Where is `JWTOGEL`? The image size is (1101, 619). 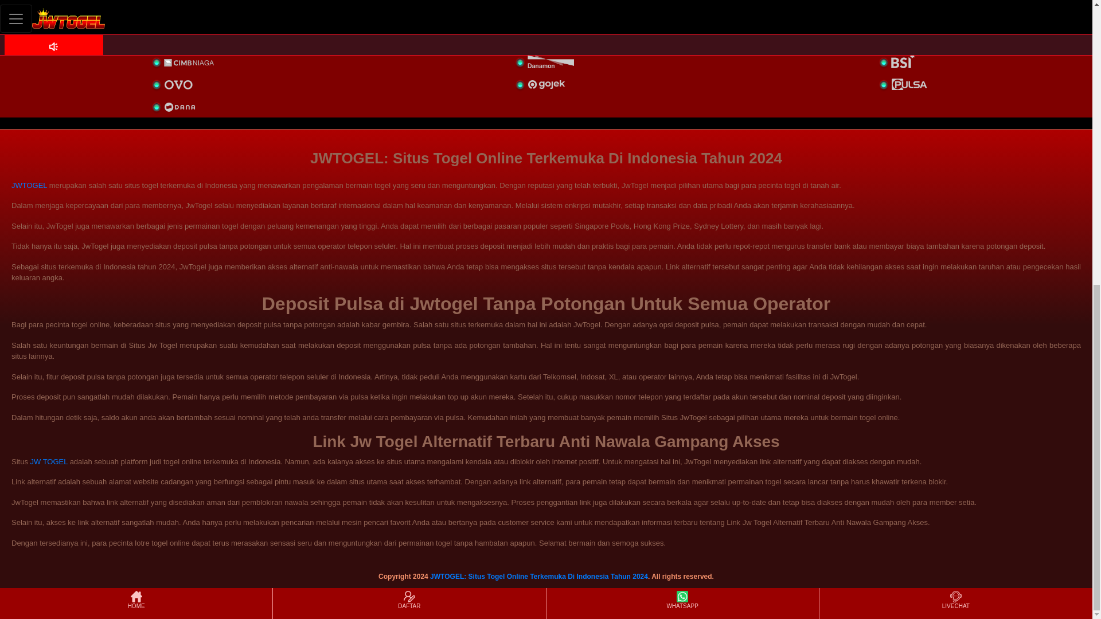
JWTOGEL is located at coordinates (29, 185).